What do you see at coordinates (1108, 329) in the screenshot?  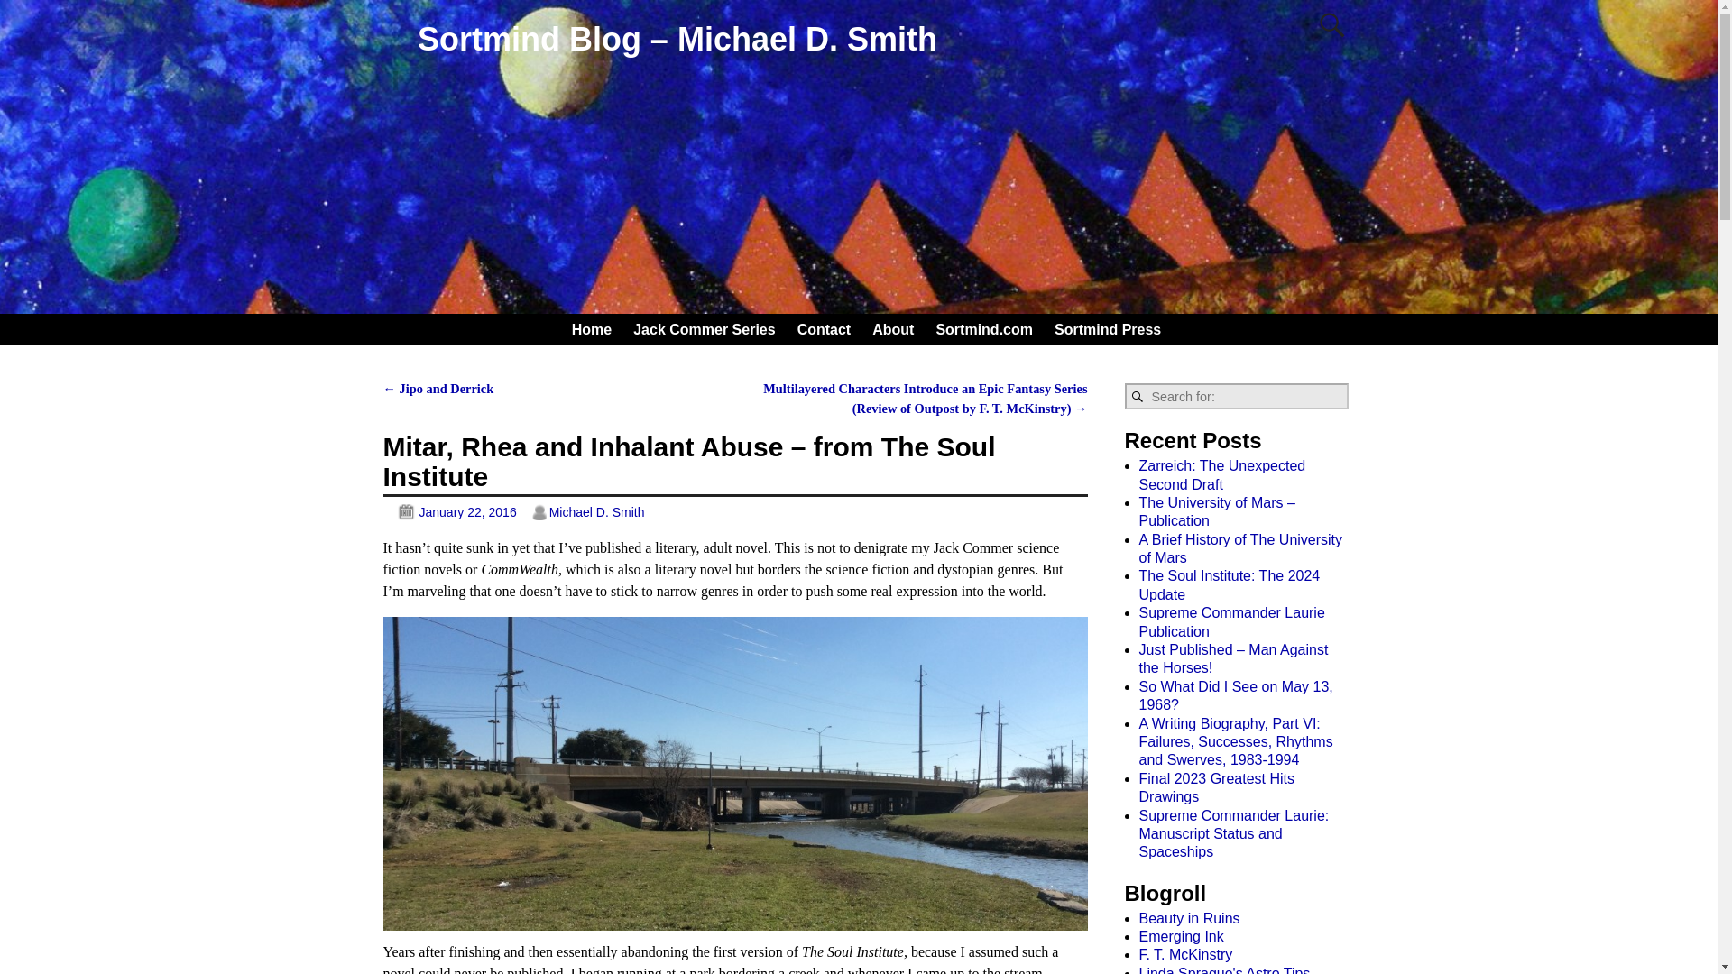 I see `Sortmind Press` at bounding box center [1108, 329].